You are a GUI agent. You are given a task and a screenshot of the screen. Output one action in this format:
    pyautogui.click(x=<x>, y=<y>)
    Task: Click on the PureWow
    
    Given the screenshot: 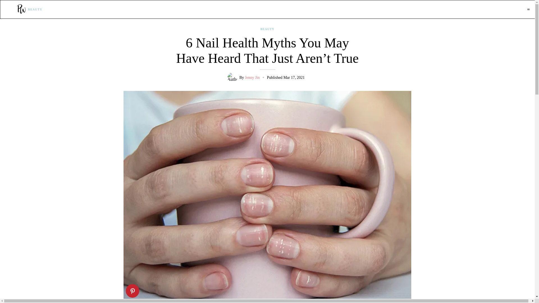 What is the action you would take?
    pyautogui.click(x=21, y=9)
    